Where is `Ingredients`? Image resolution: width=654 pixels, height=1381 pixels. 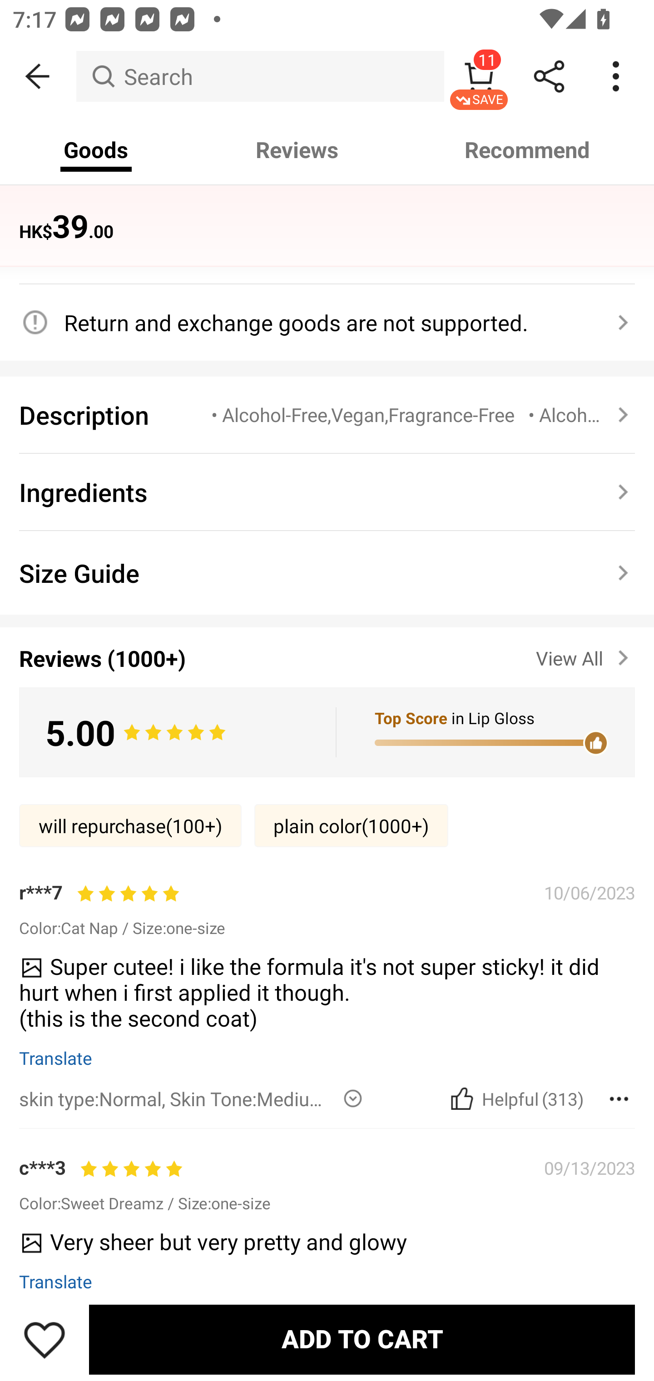
Ingredients is located at coordinates (327, 493).